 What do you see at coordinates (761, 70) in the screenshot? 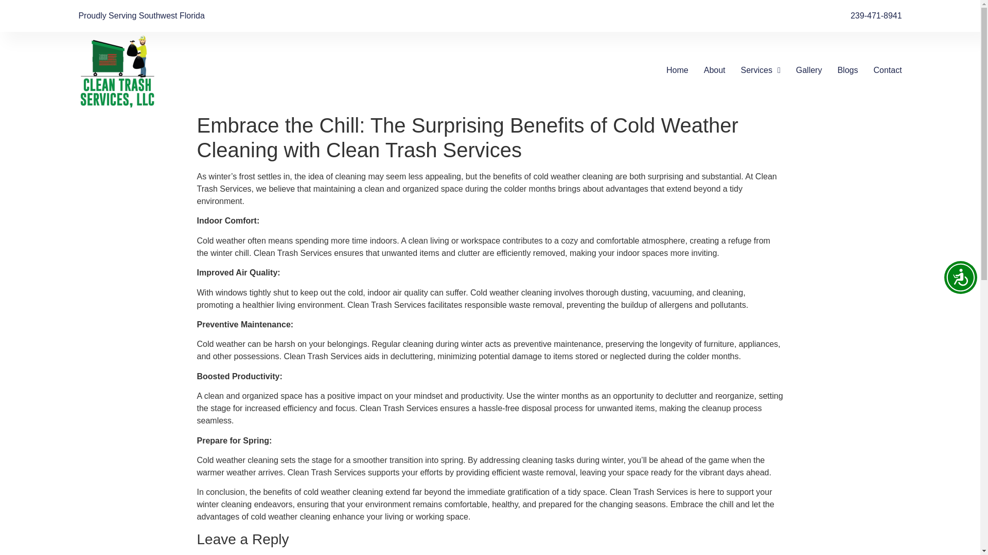
I see `Services` at bounding box center [761, 70].